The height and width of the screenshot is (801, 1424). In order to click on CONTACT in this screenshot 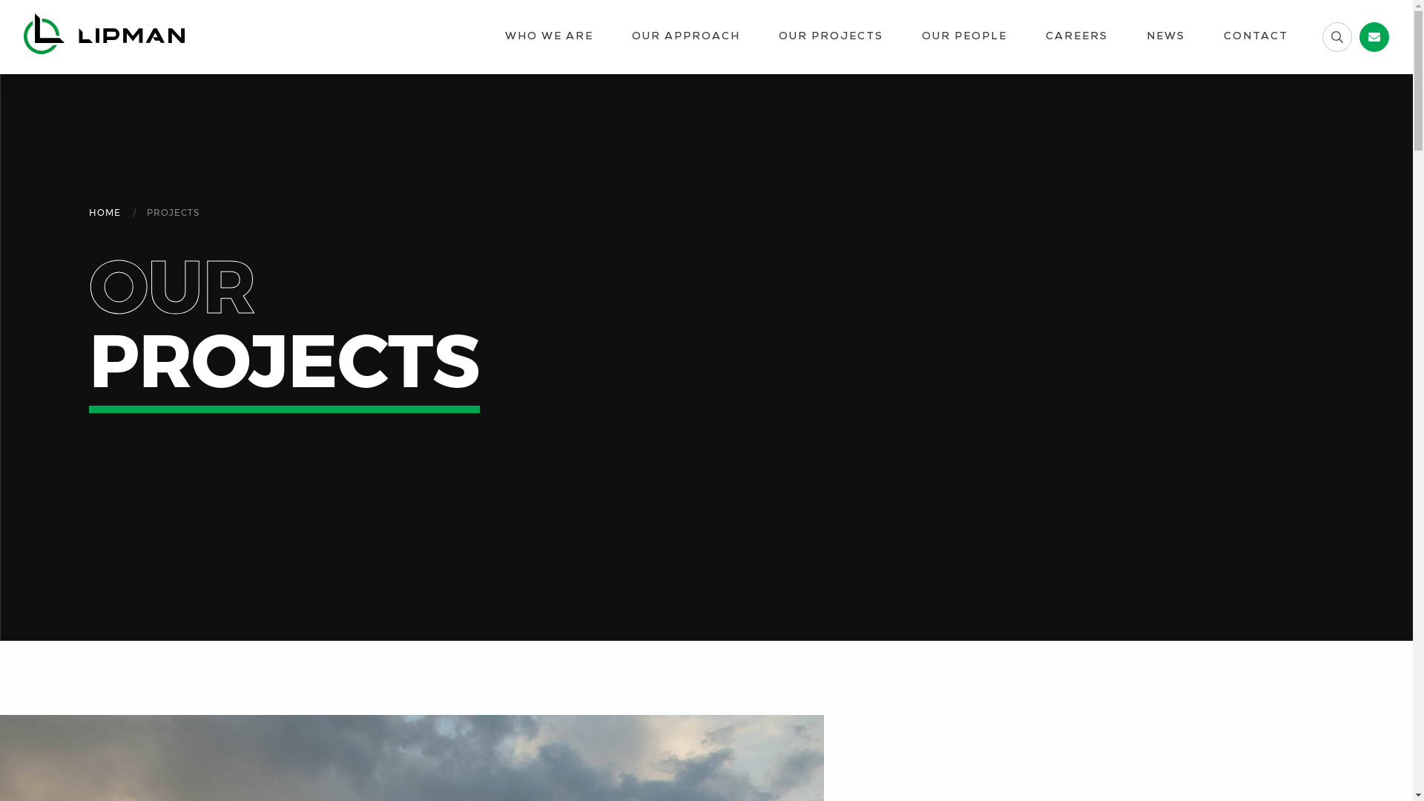, I will do `click(1256, 37)`.